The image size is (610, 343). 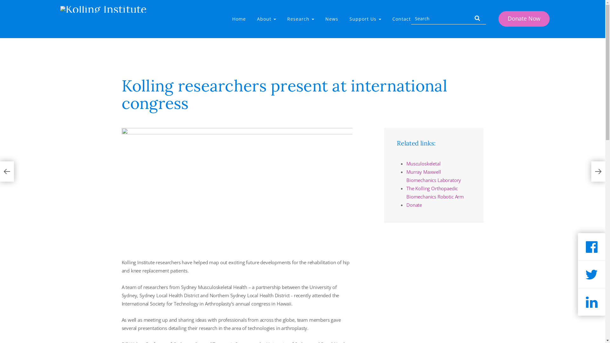 What do you see at coordinates (434, 176) in the screenshot?
I see `Murray Maxwell Biomechanics Laboratory` at bounding box center [434, 176].